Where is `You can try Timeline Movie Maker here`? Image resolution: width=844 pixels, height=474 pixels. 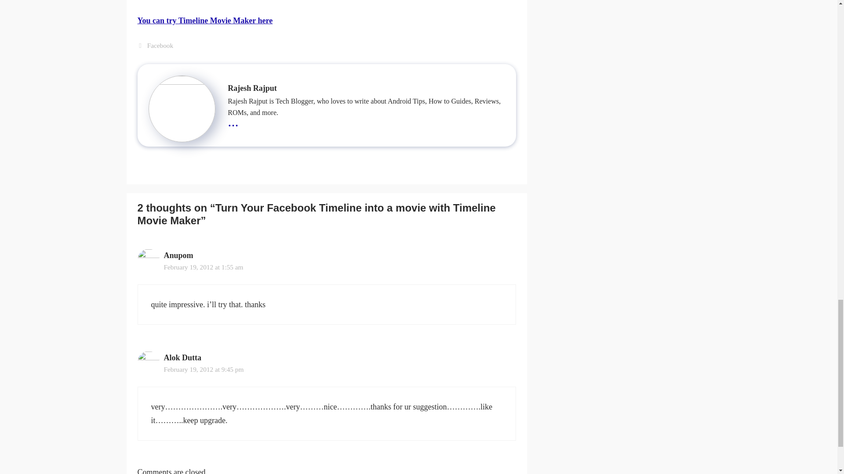
You can try Timeline Movie Maker here is located at coordinates (205, 20).